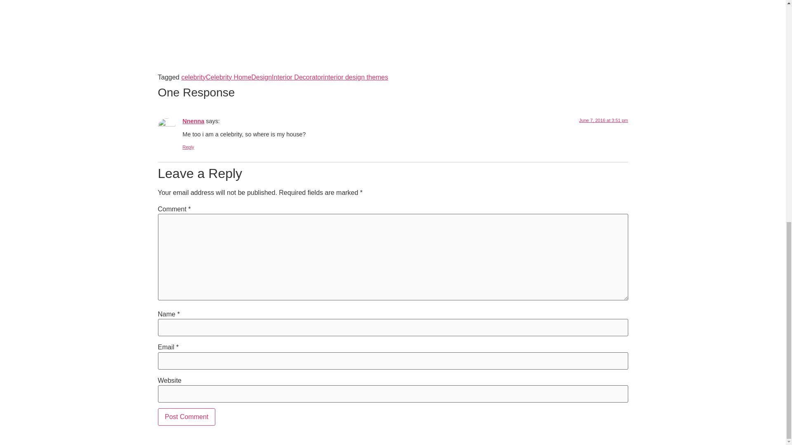  Describe the element at coordinates (188, 147) in the screenshot. I see `Reply` at that location.